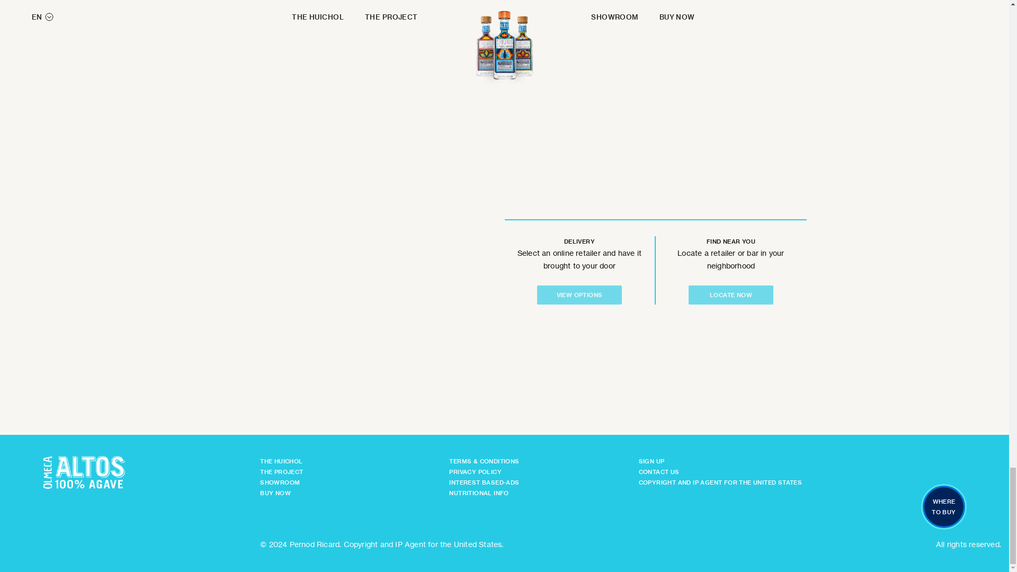 The image size is (1017, 572). Describe the element at coordinates (479, 493) in the screenshot. I see `NUTRITIONAL INFO` at that location.